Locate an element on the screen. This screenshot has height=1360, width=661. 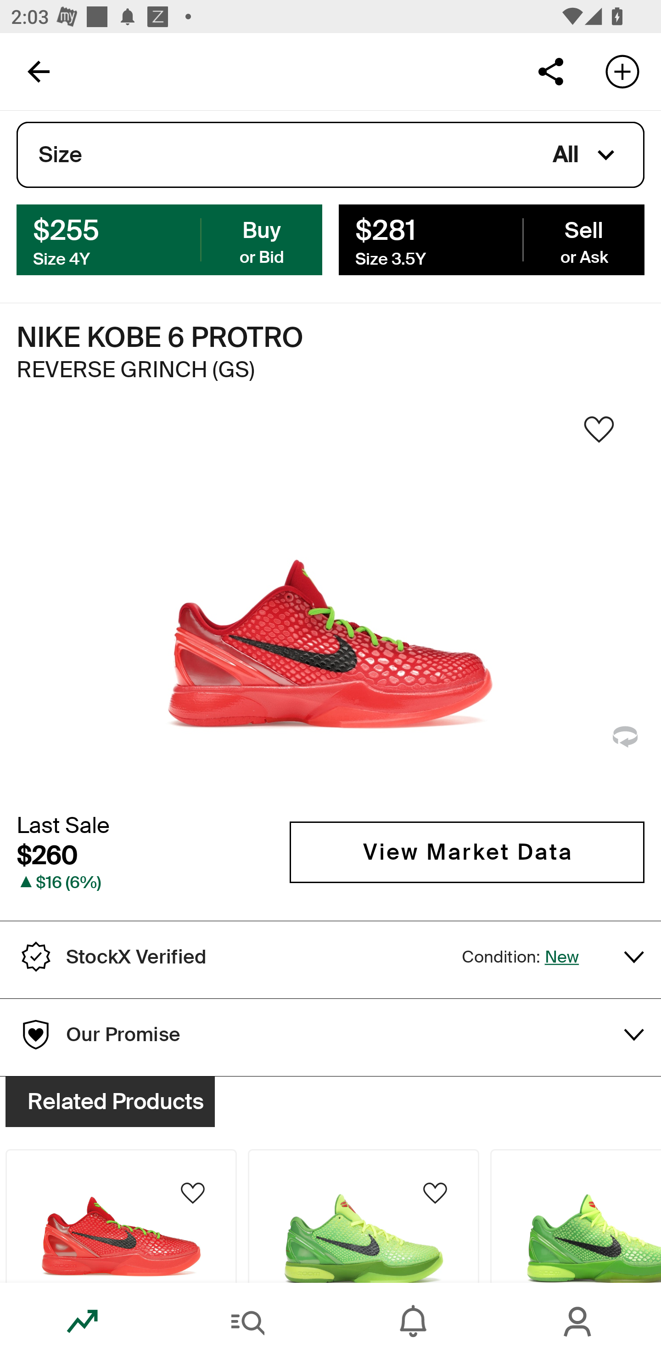
Share is located at coordinates (550, 71).